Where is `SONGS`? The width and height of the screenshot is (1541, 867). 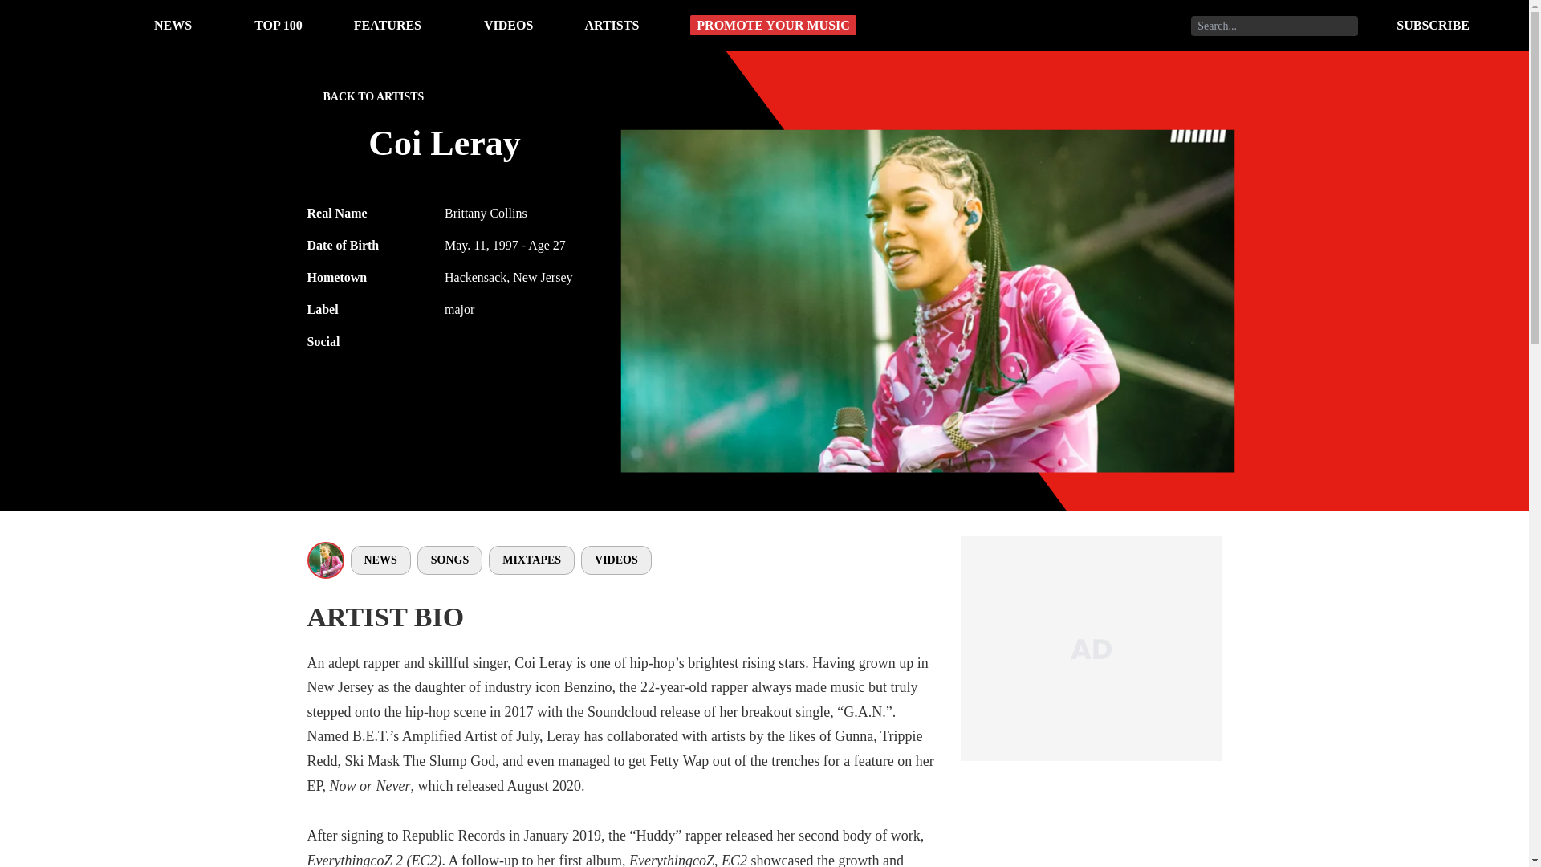 SONGS is located at coordinates (449, 560).